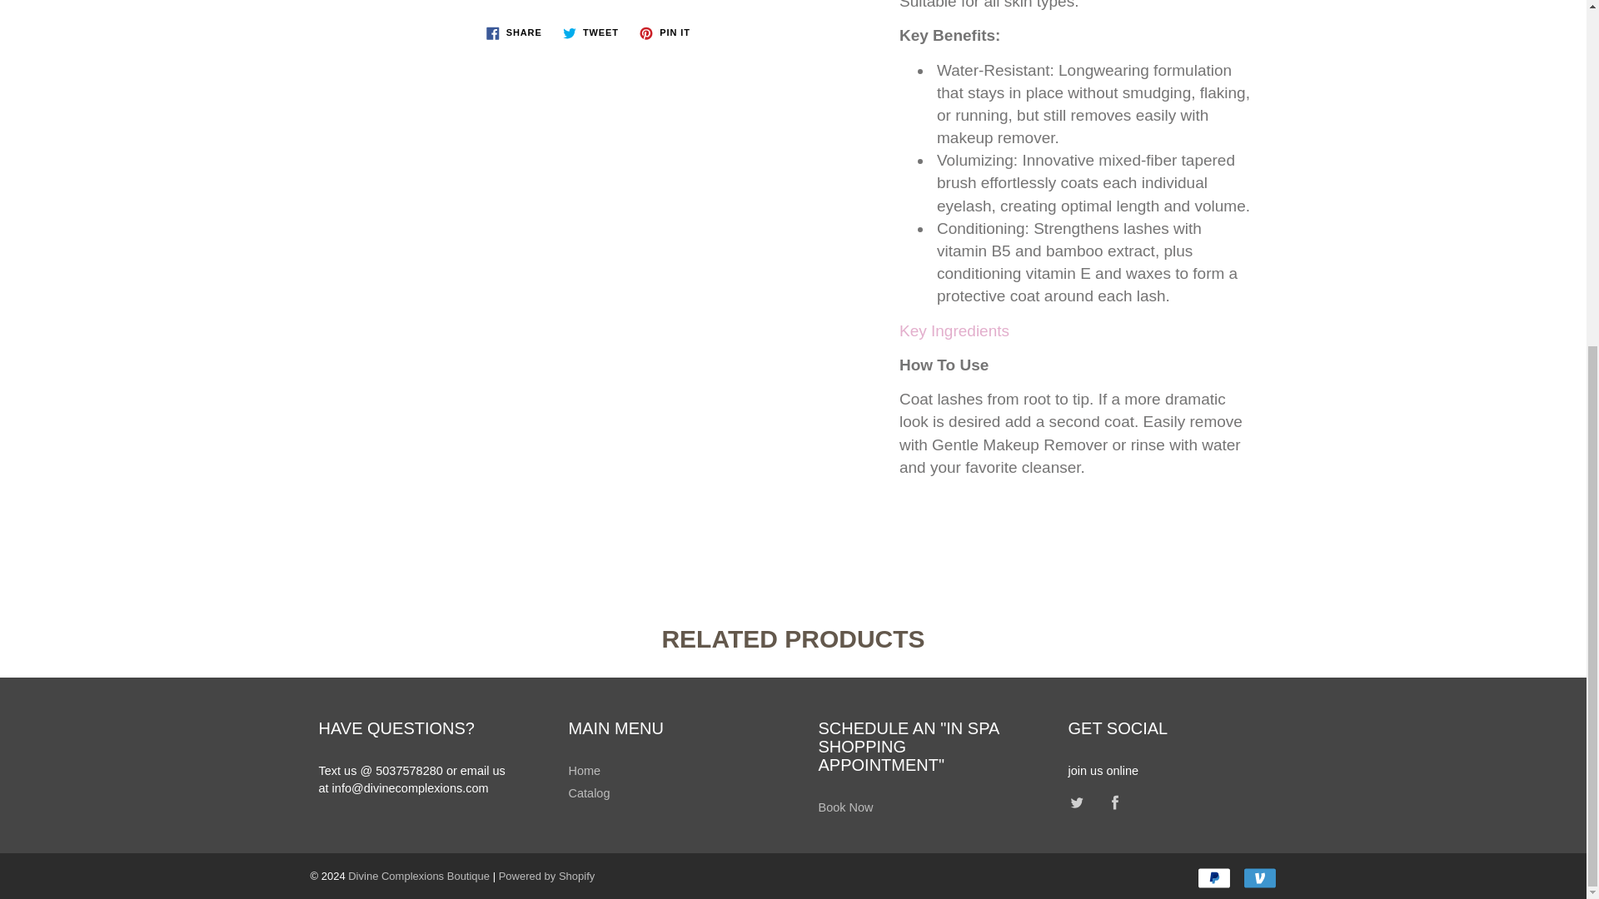  Describe the element at coordinates (665, 32) in the screenshot. I see `Pin on Pinterest` at that location.